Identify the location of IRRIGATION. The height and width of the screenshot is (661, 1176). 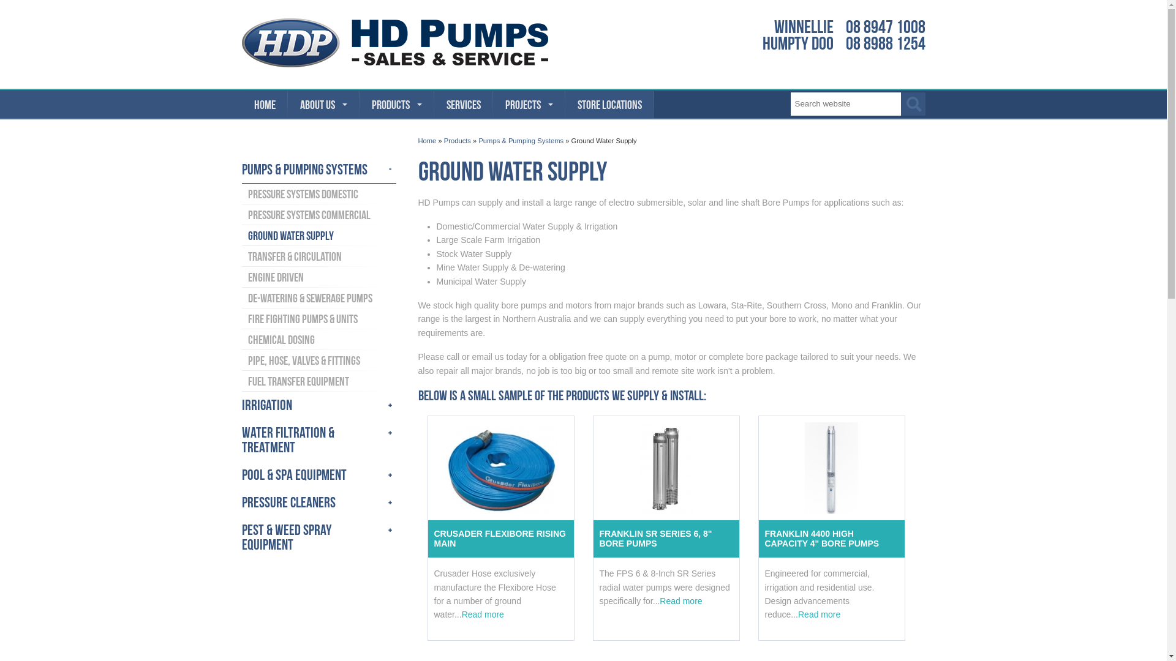
(318, 405).